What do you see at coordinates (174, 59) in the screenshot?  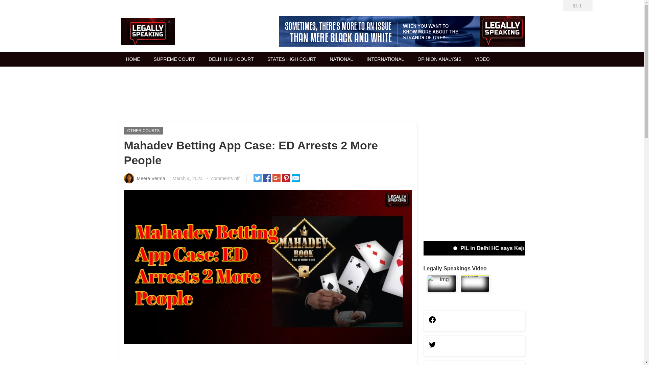 I see `SUPREME COURT` at bounding box center [174, 59].